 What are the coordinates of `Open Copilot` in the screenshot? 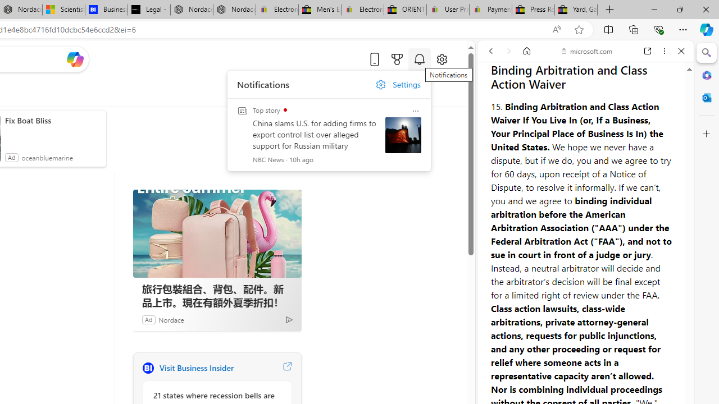 It's located at (74, 59).